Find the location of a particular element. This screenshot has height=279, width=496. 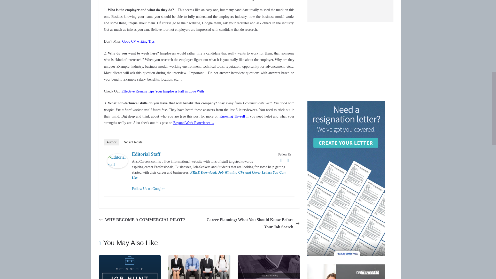

Editorial Staff is located at coordinates (117, 157).